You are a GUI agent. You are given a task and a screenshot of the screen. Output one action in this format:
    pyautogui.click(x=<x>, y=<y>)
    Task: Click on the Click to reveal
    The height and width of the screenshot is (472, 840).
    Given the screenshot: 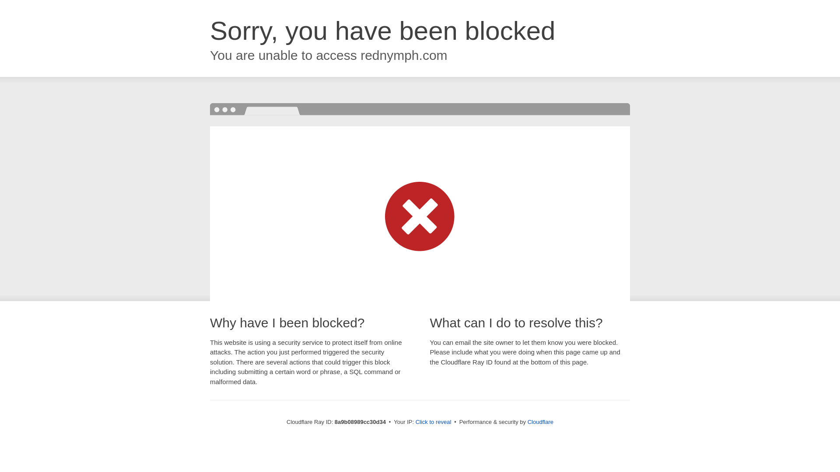 What is the action you would take?
    pyautogui.click(x=434, y=422)
    